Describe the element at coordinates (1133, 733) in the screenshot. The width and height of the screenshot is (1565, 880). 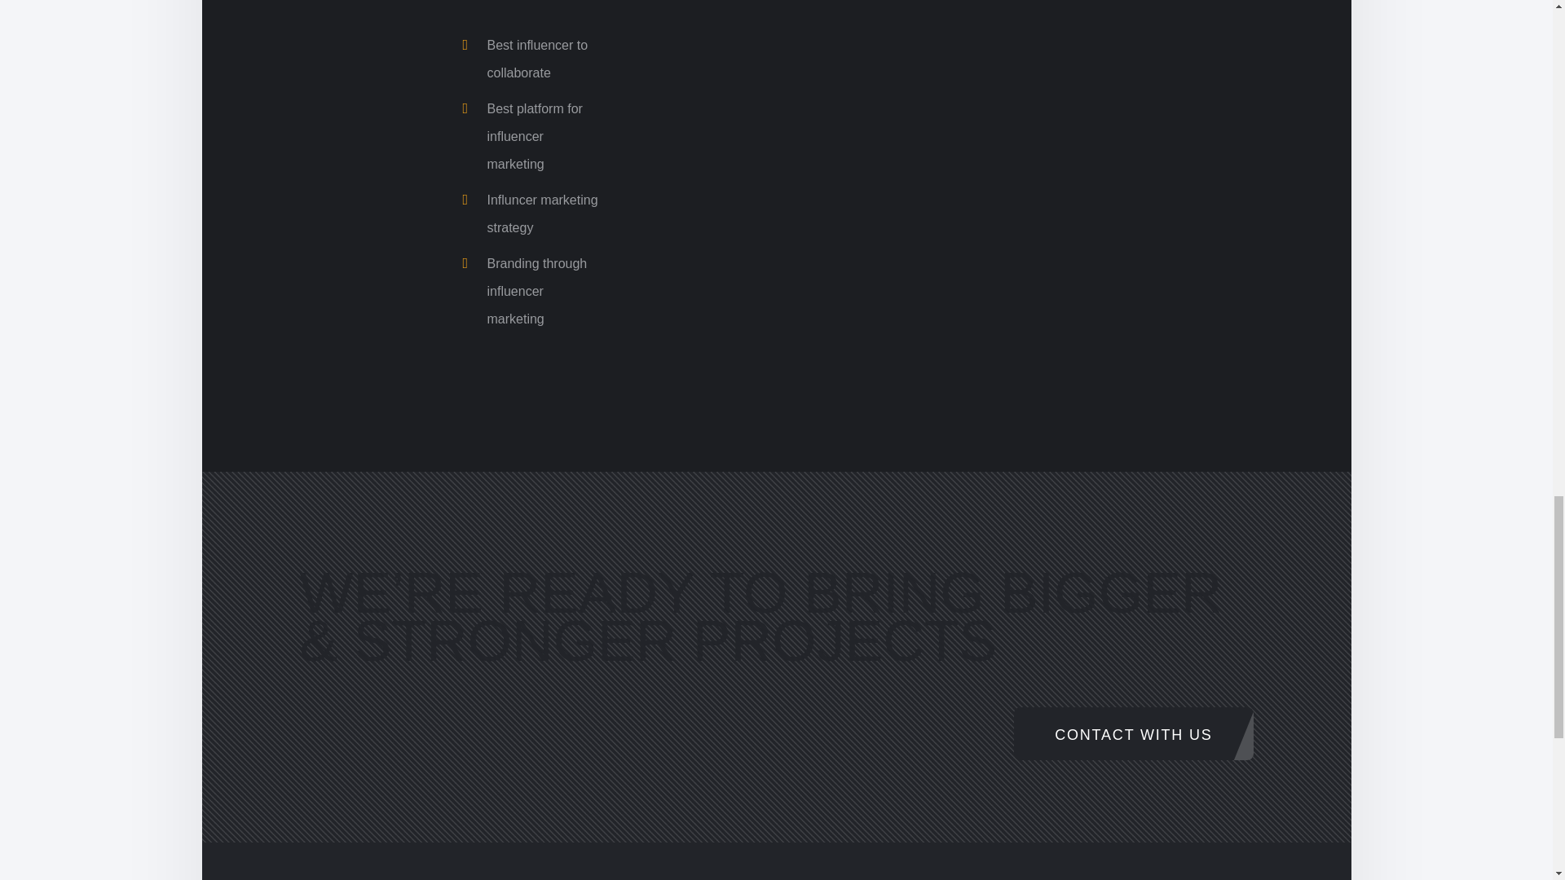
I see `CONTACT WITH US` at that location.